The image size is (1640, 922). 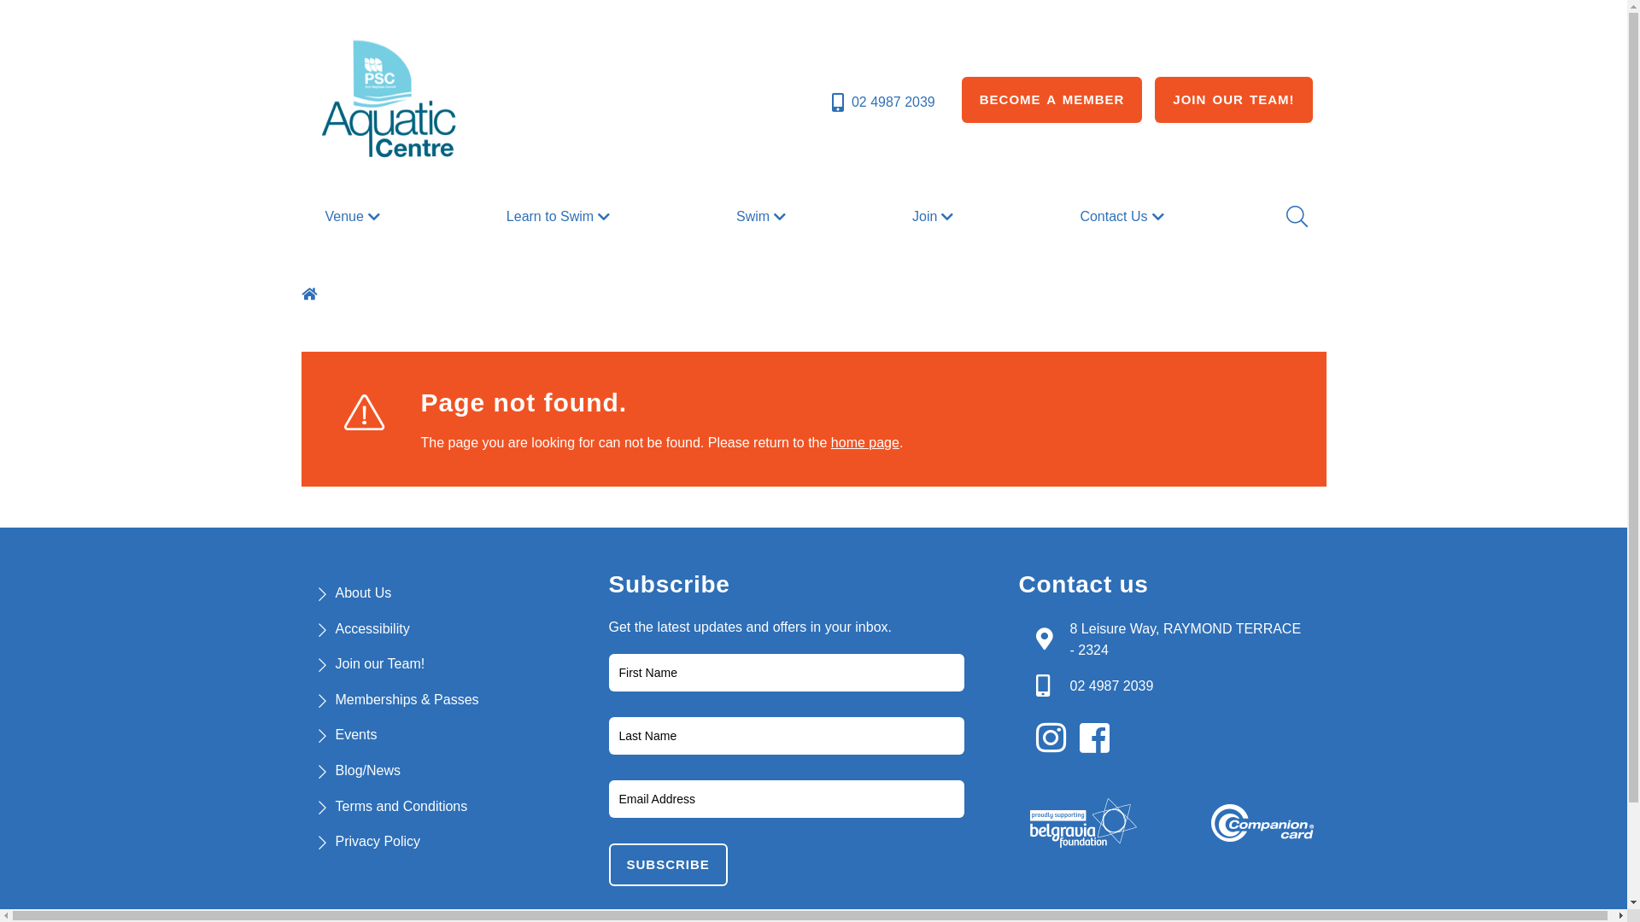 I want to click on Events, so click(x=355, y=734).